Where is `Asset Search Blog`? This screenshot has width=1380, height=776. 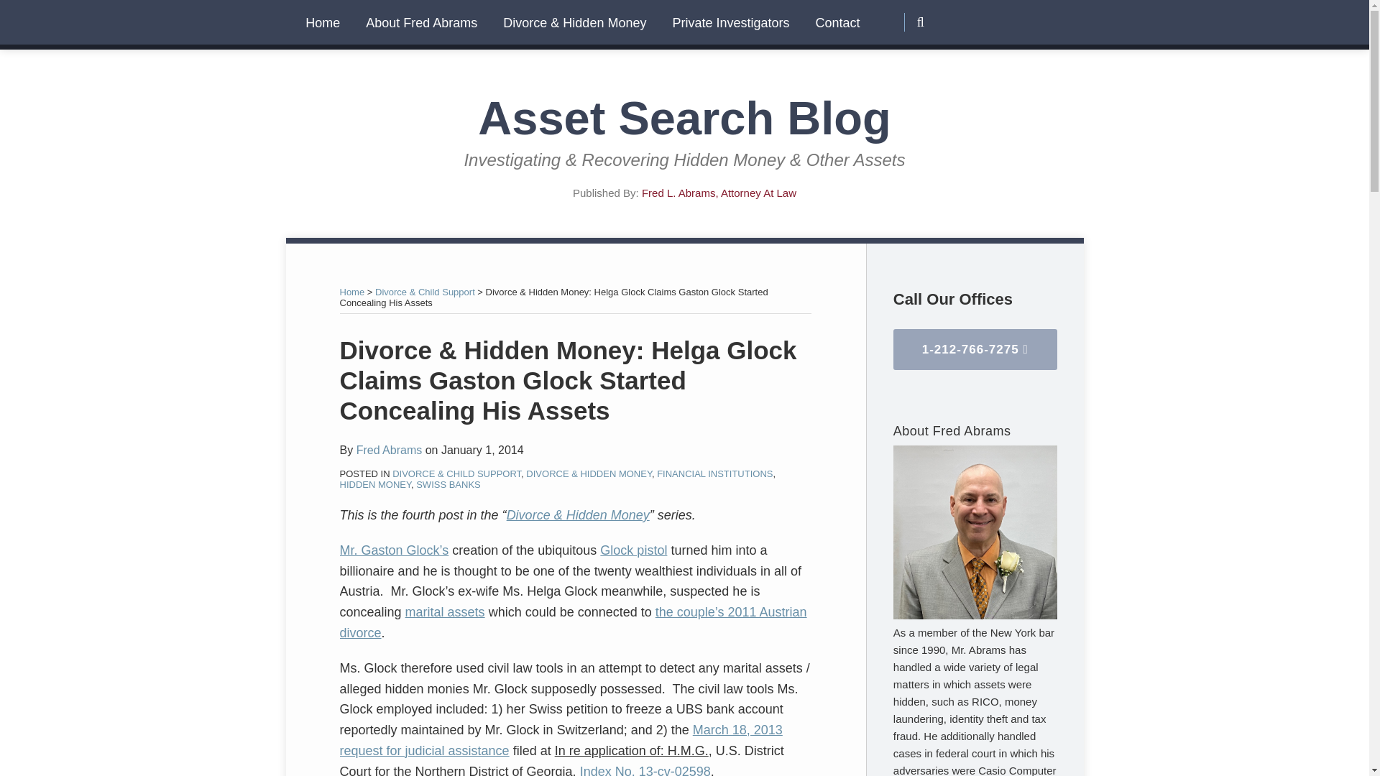
Asset Search Blog is located at coordinates (684, 118).